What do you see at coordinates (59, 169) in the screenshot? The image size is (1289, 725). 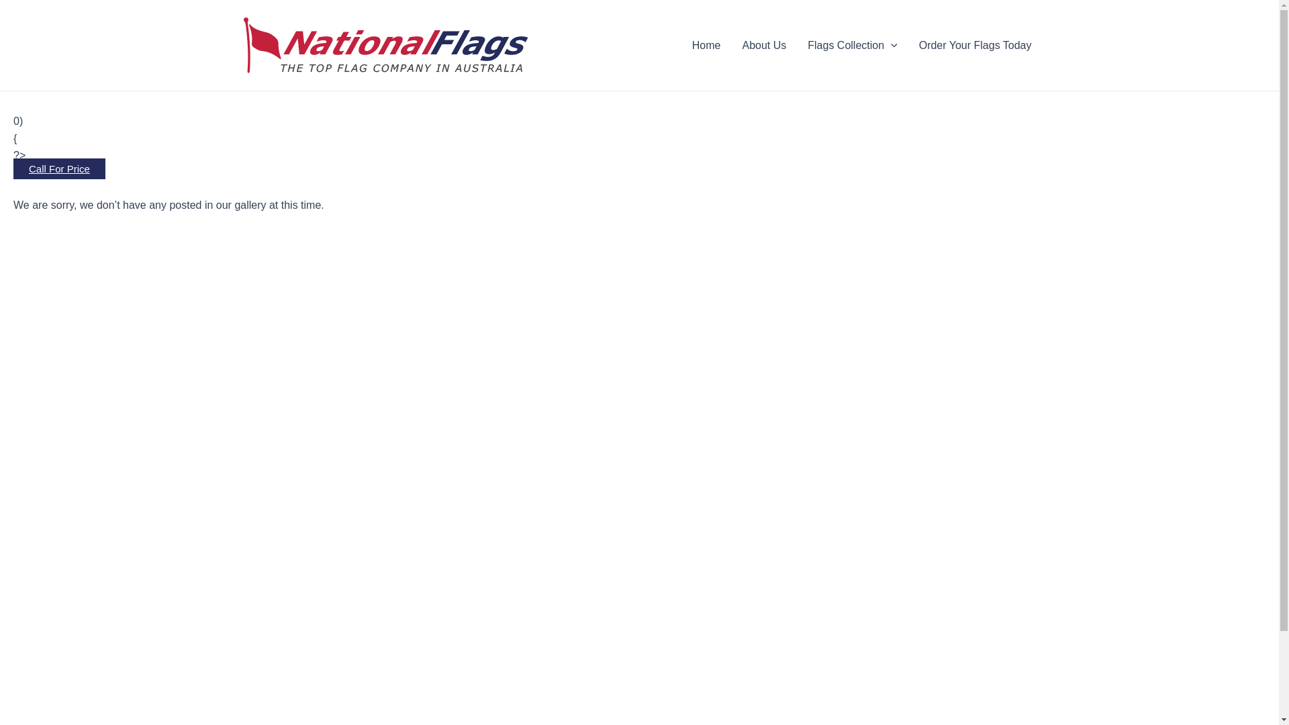 I see `Call For Price` at bounding box center [59, 169].